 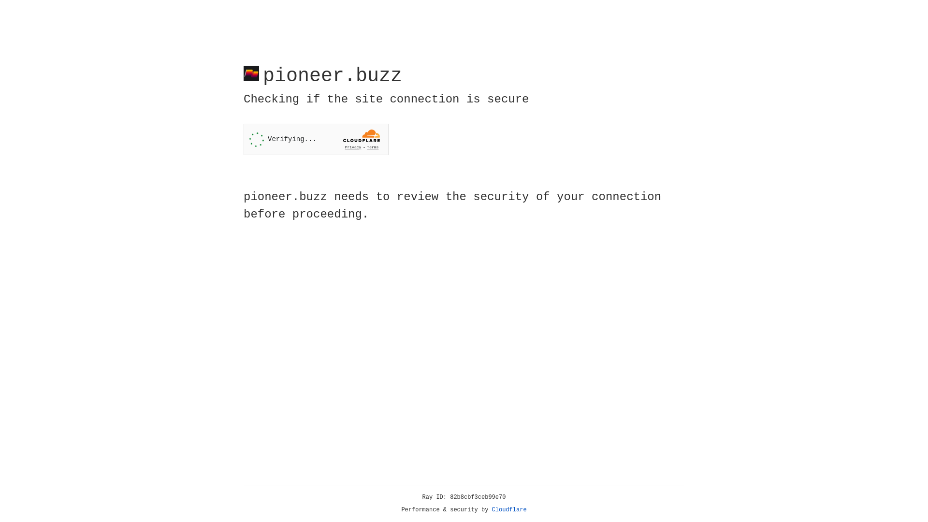 What do you see at coordinates (509, 510) in the screenshot?
I see `Cloudflare` at bounding box center [509, 510].